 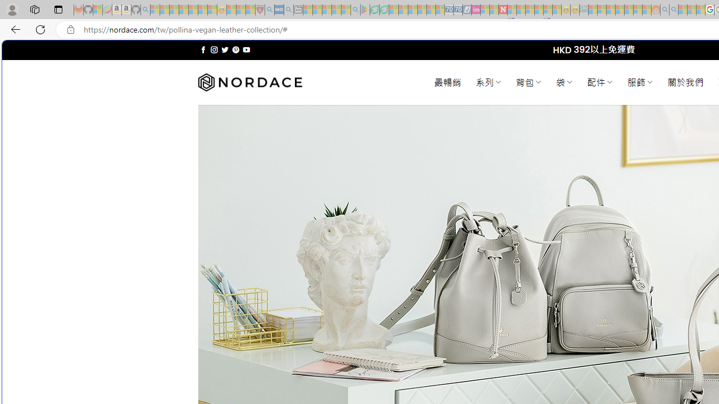 I want to click on Jobs - lastminute.com Investor Portal - Sleeping, so click(x=476, y=10).